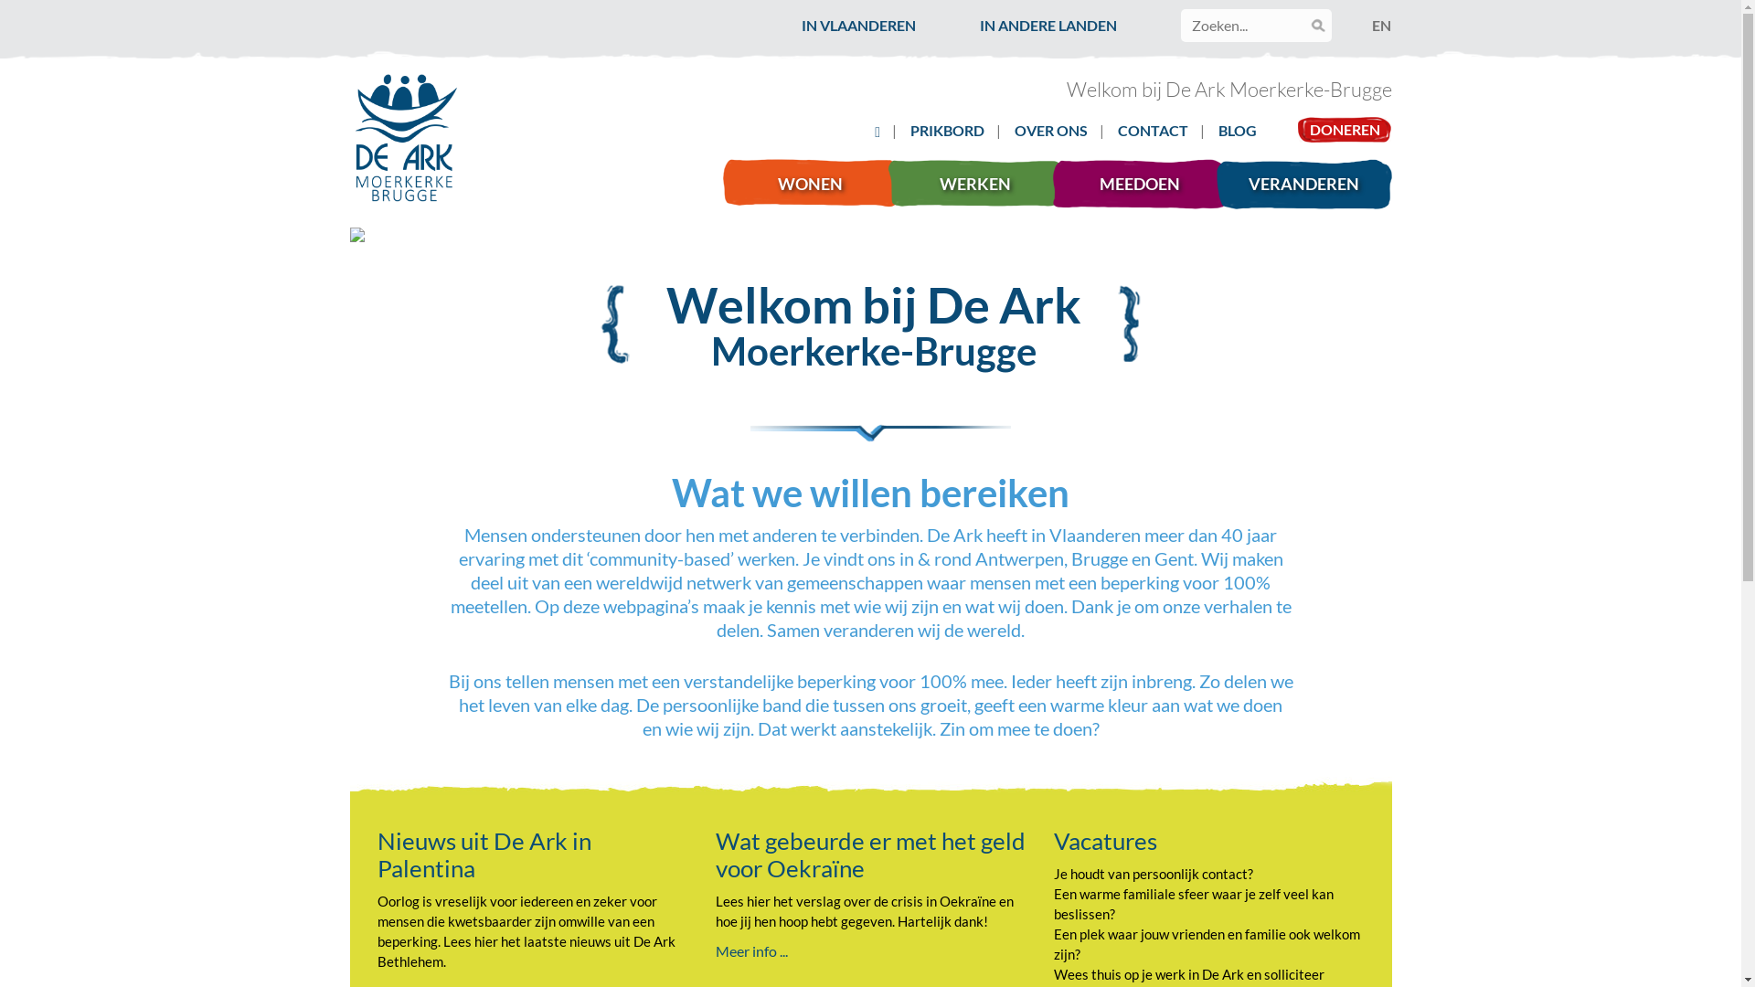  What do you see at coordinates (1311, 185) in the screenshot?
I see `VERANDEREN` at bounding box center [1311, 185].